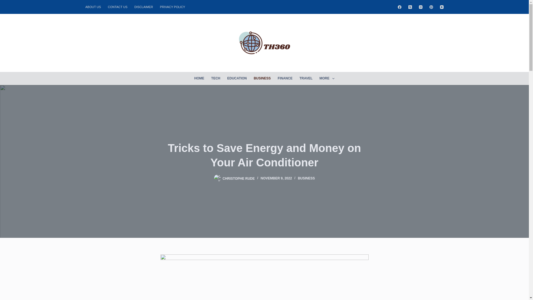  What do you see at coordinates (95, 7) in the screenshot?
I see `ABOUT US` at bounding box center [95, 7].